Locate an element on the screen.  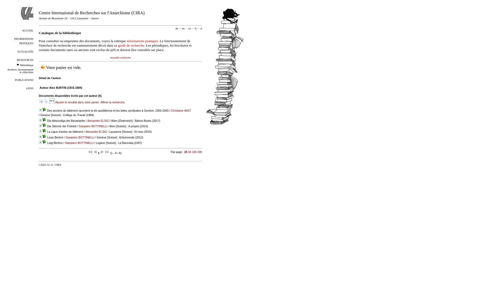
50 is located at coordinates (190, 152).